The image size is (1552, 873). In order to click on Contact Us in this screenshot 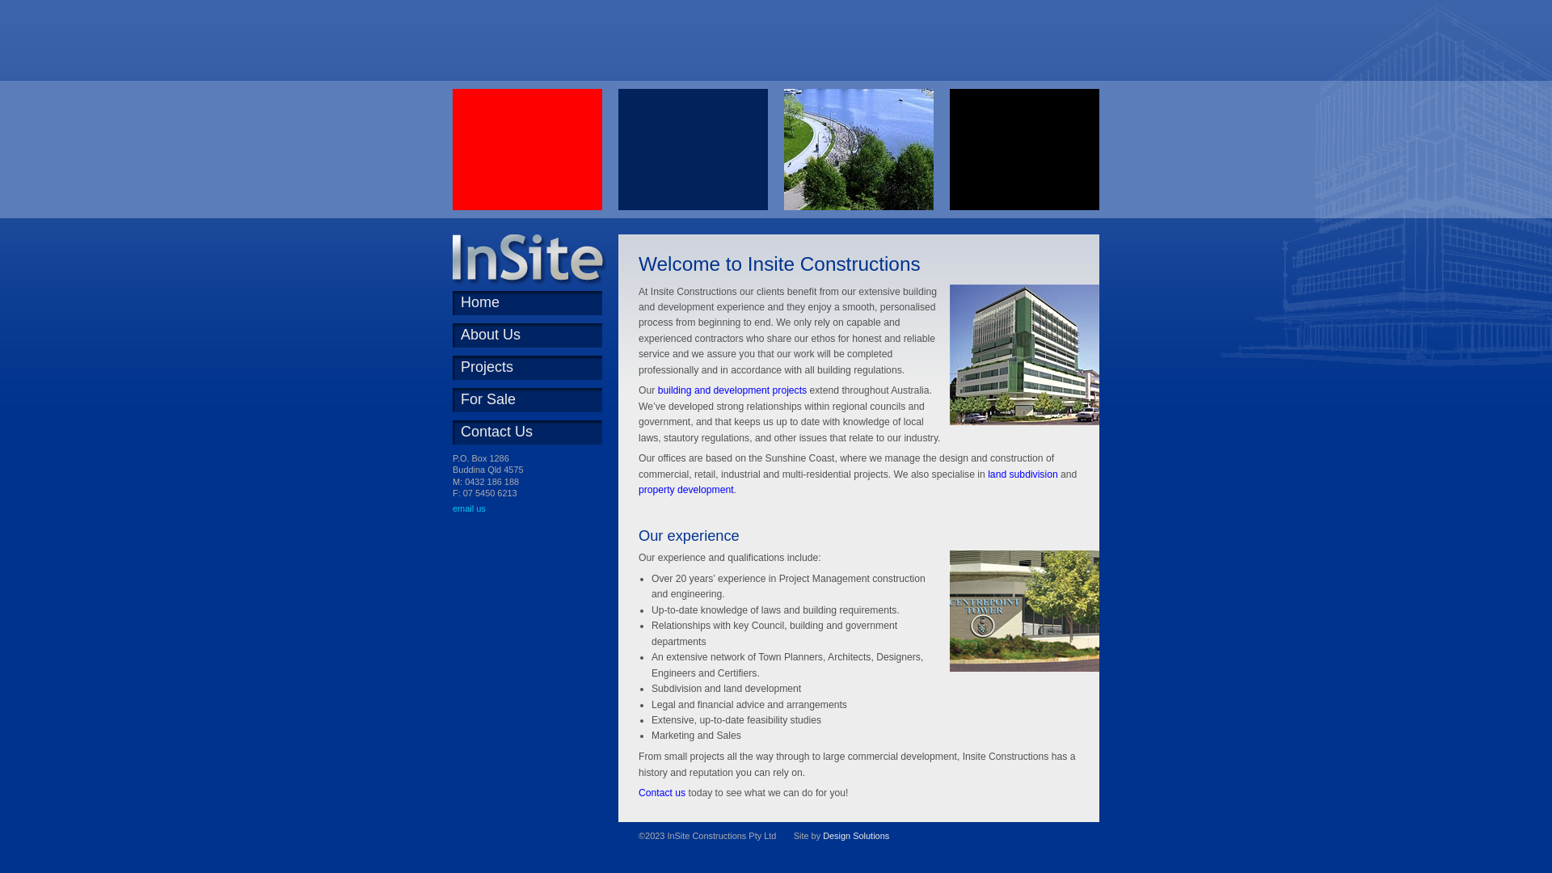, I will do `click(535, 432)`.